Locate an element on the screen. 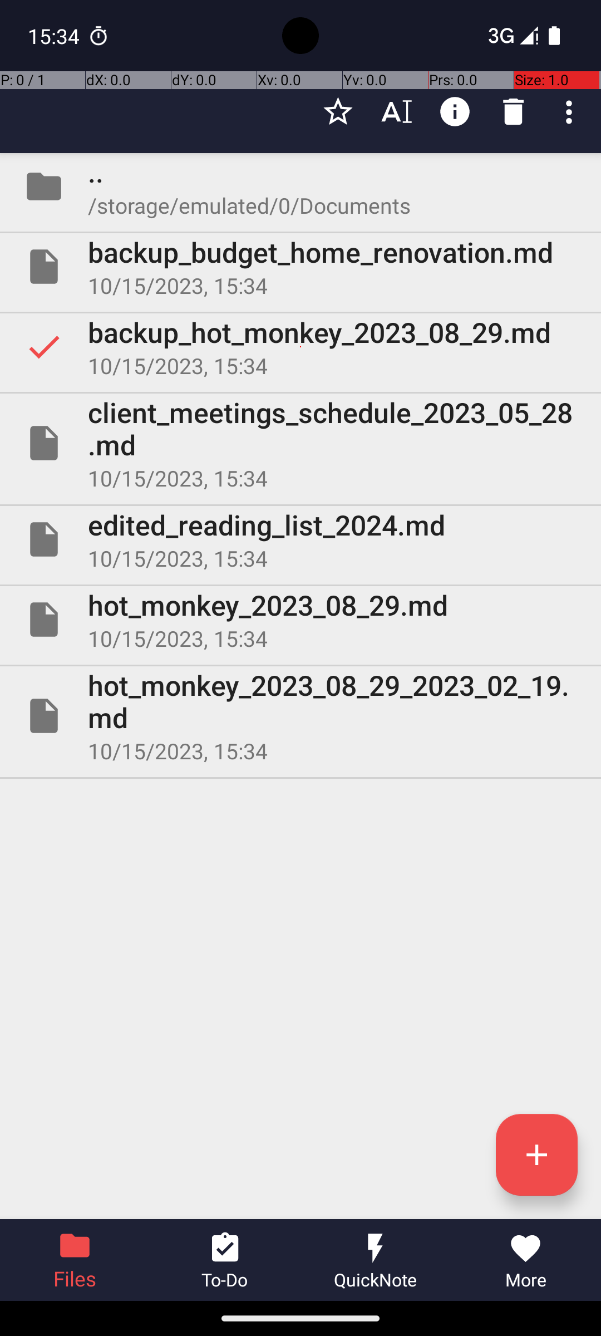 The image size is (601, 1336). File hot_monkey_2023_08_29.md  is located at coordinates (300, 620).